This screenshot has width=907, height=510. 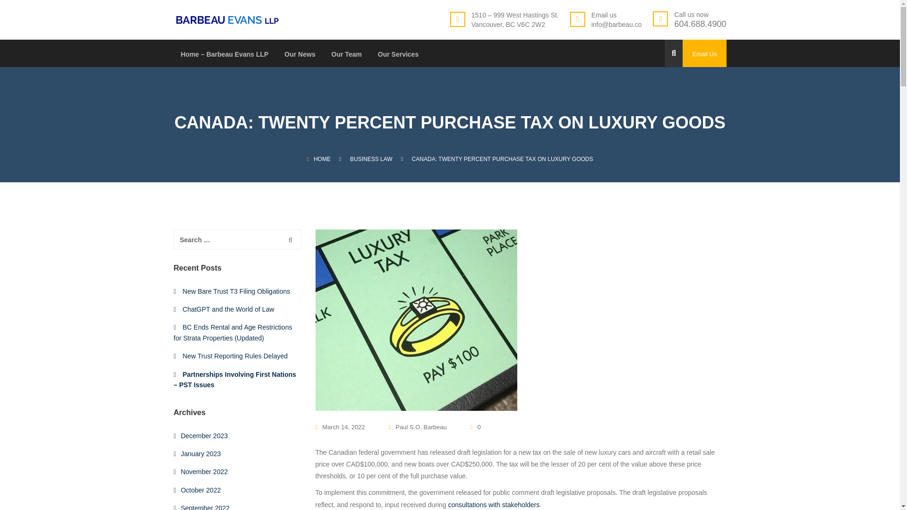 I want to click on Our Team, so click(x=347, y=59).